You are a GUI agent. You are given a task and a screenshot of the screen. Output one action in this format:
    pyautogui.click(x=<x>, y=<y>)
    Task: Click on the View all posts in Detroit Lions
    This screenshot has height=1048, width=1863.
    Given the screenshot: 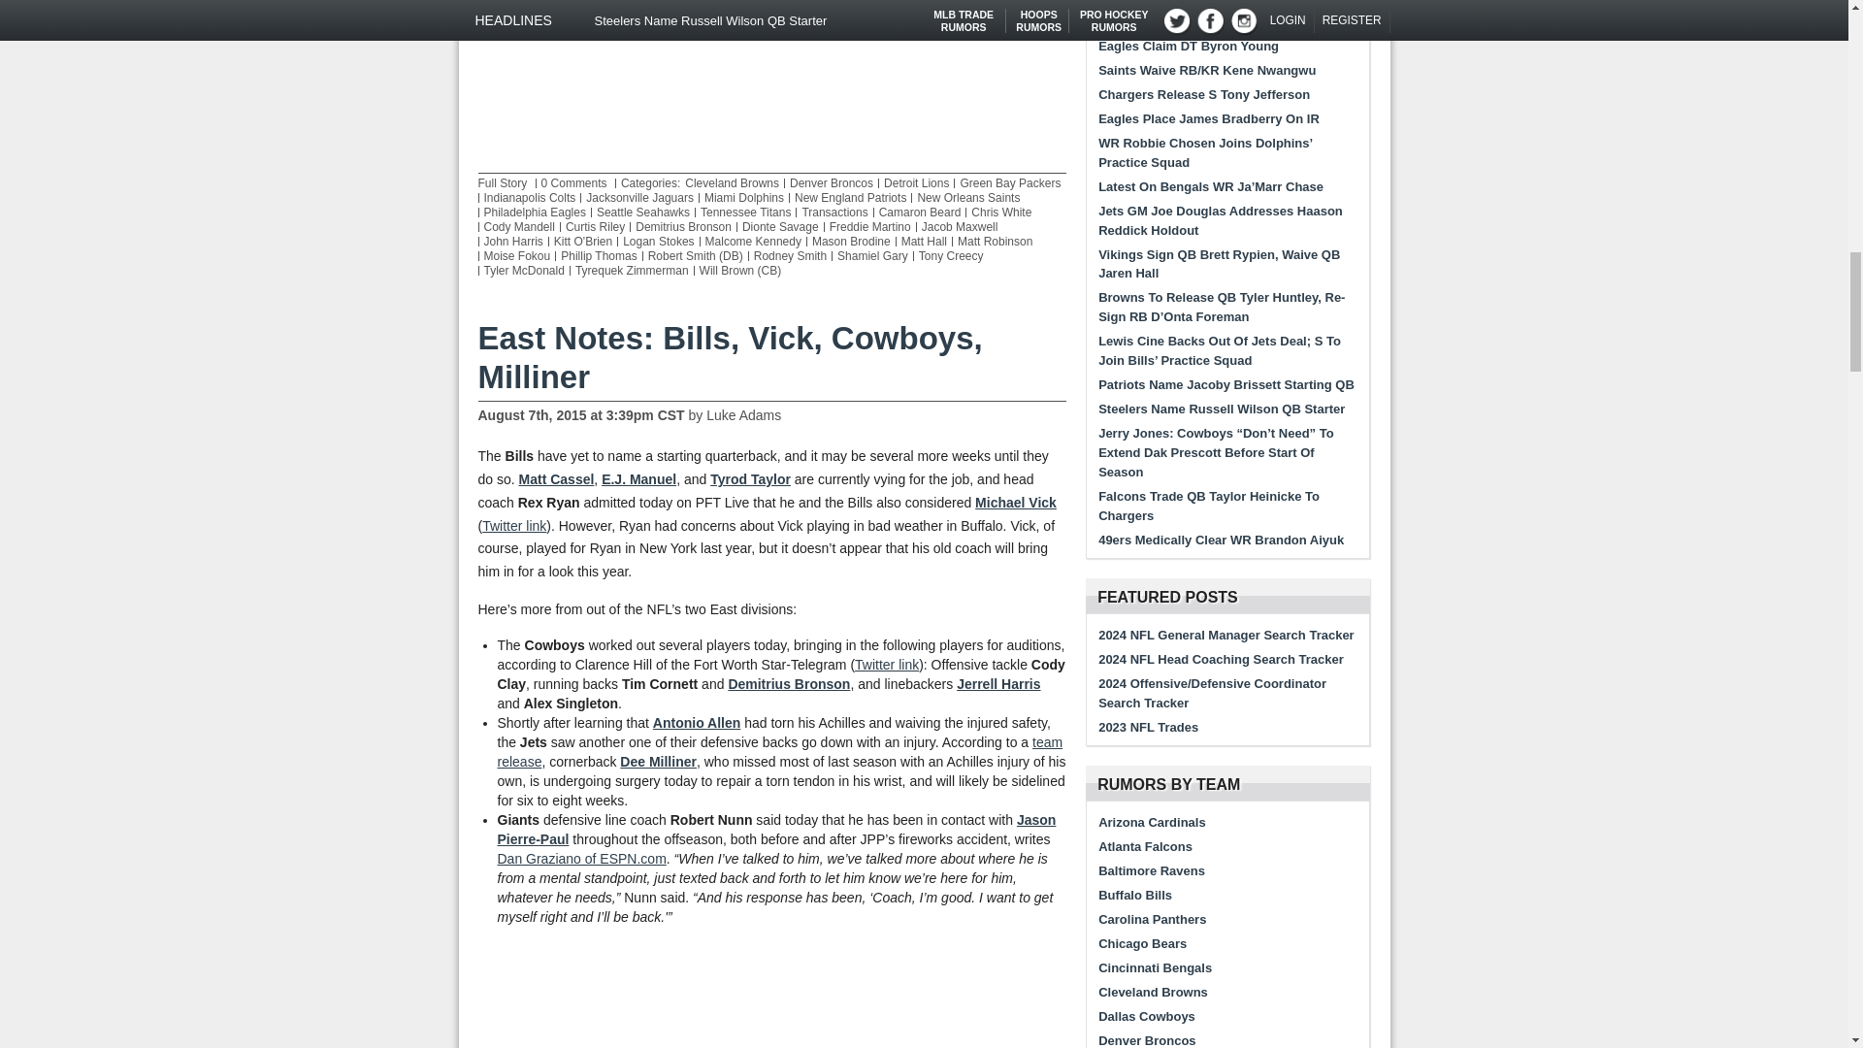 What is the action you would take?
    pyautogui.click(x=916, y=182)
    